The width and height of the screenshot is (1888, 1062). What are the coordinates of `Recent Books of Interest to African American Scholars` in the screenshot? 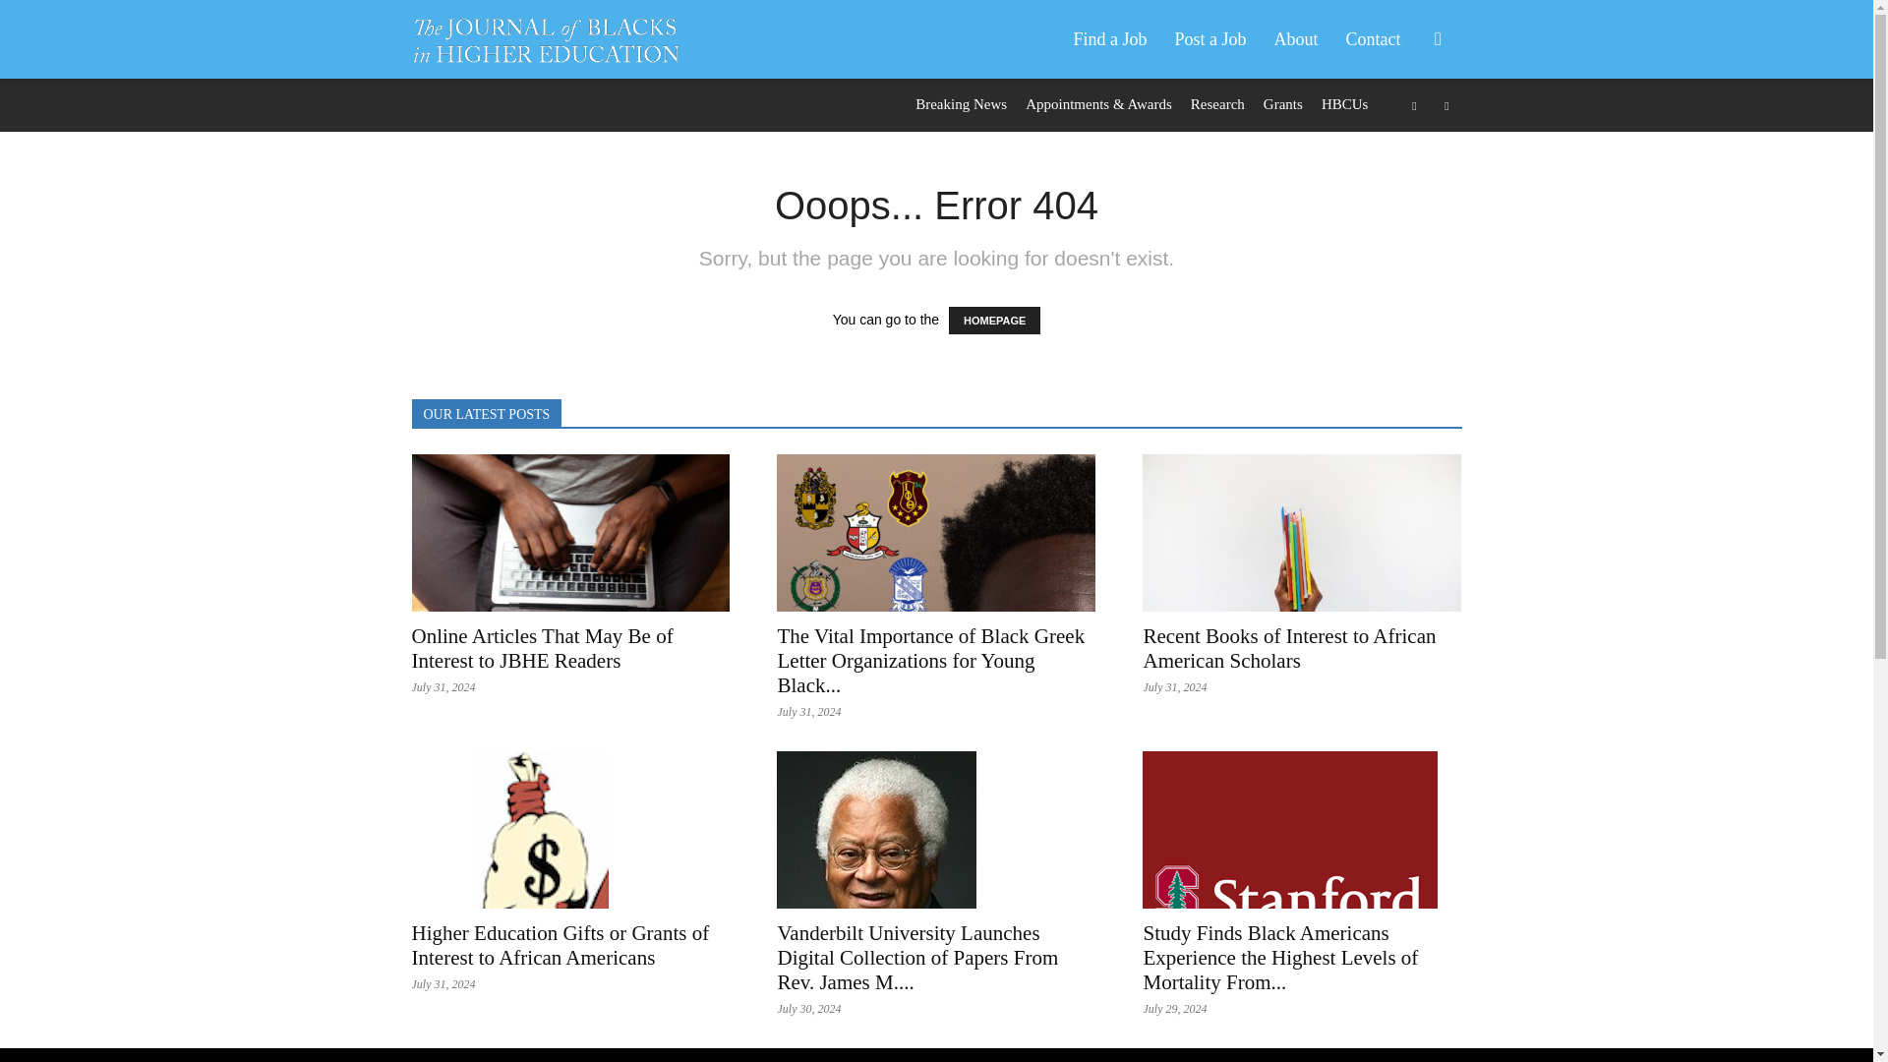 It's located at (1302, 533).